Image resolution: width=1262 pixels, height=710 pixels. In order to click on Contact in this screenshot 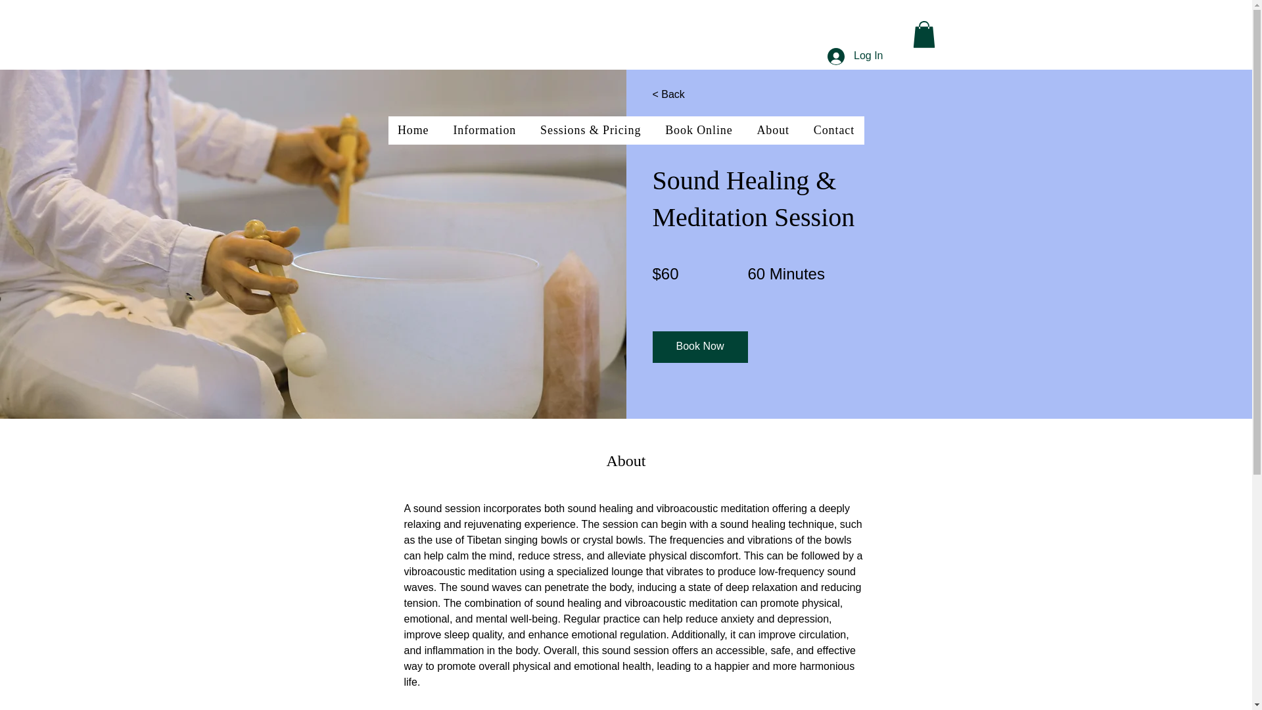, I will do `click(833, 130)`.